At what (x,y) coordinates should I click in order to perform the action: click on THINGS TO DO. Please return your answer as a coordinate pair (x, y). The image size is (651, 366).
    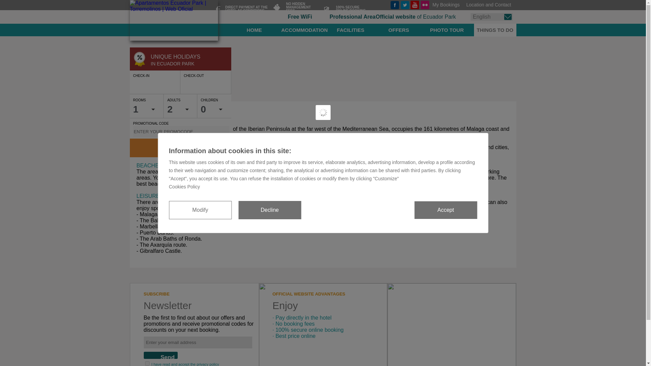
    Looking at the image, I should click on (495, 30).